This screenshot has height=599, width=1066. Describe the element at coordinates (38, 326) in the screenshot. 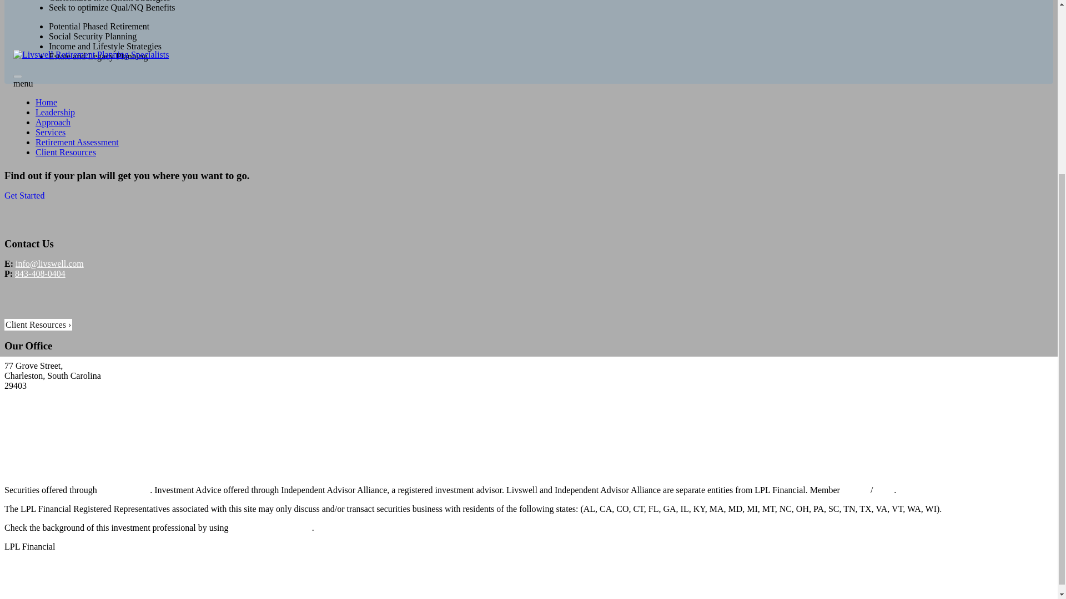

I see `Client Resources` at that location.